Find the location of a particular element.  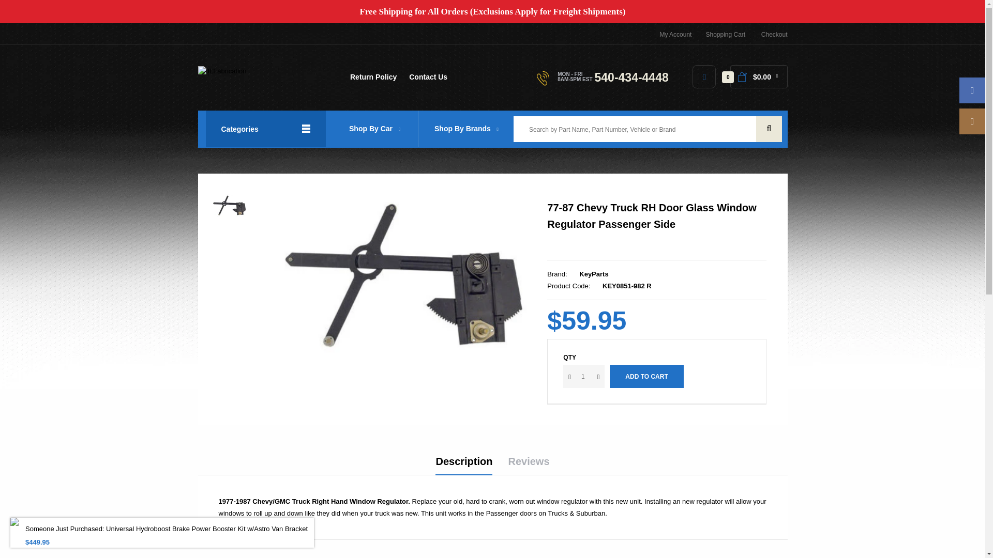

Shopping Cart is located at coordinates (725, 35).